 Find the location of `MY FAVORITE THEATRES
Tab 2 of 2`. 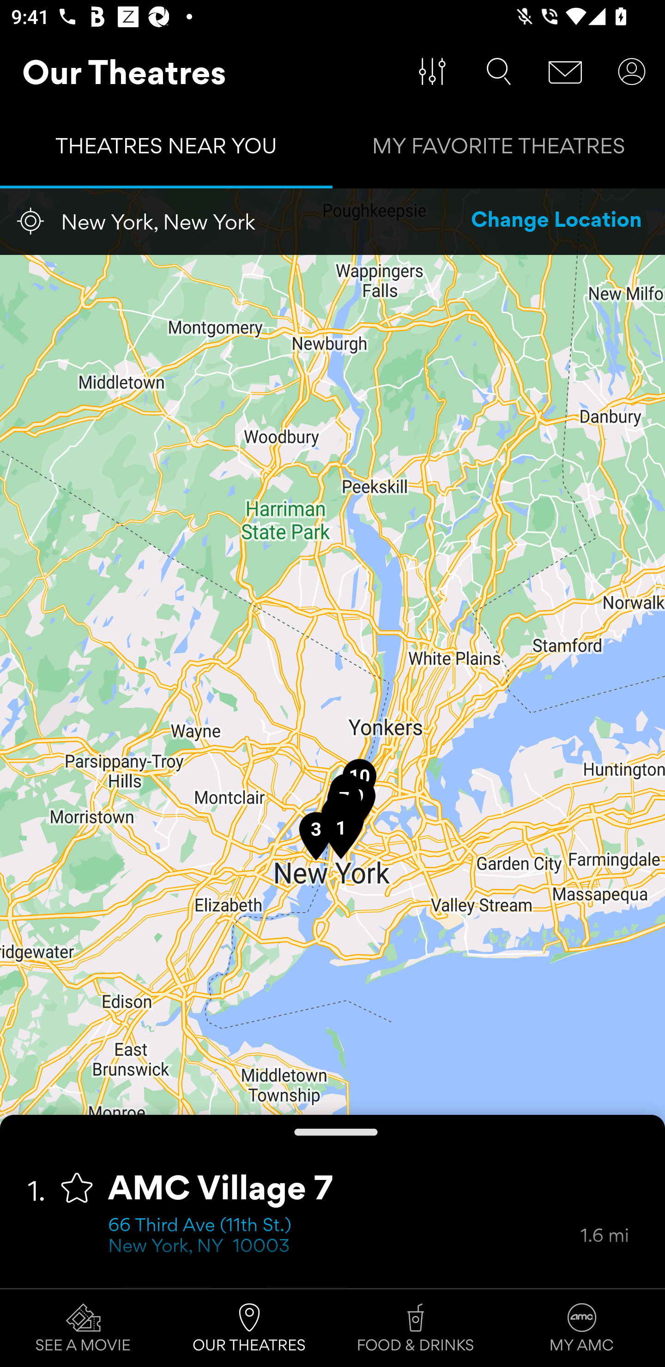

MY FAVORITE THEATRES
Tab 2 of 2 is located at coordinates (499, 150).